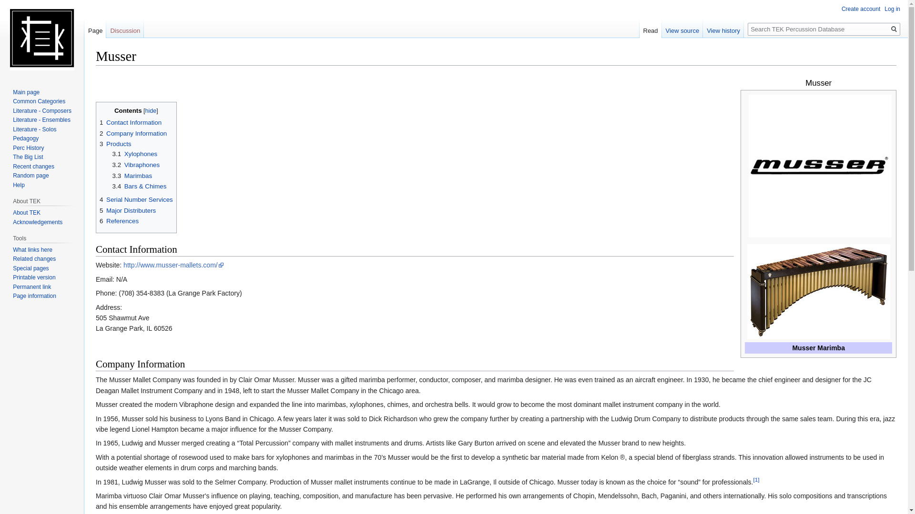  I want to click on 2 Company Information, so click(133, 133).